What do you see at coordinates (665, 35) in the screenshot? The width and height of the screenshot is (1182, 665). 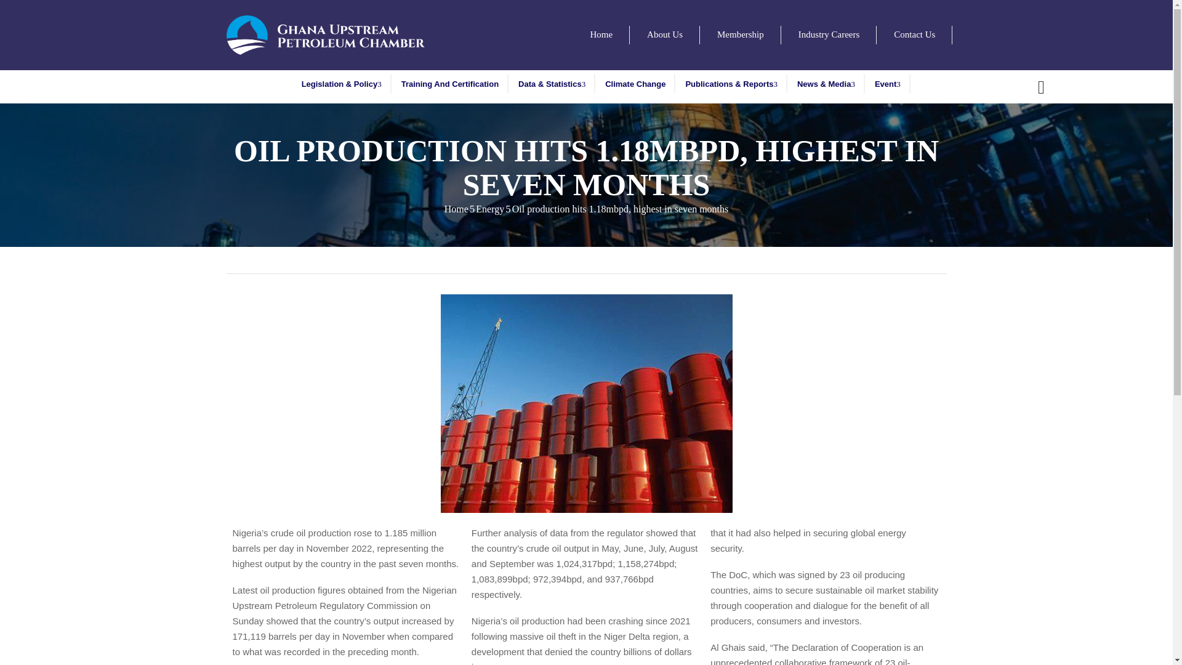 I see `About Us` at bounding box center [665, 35].